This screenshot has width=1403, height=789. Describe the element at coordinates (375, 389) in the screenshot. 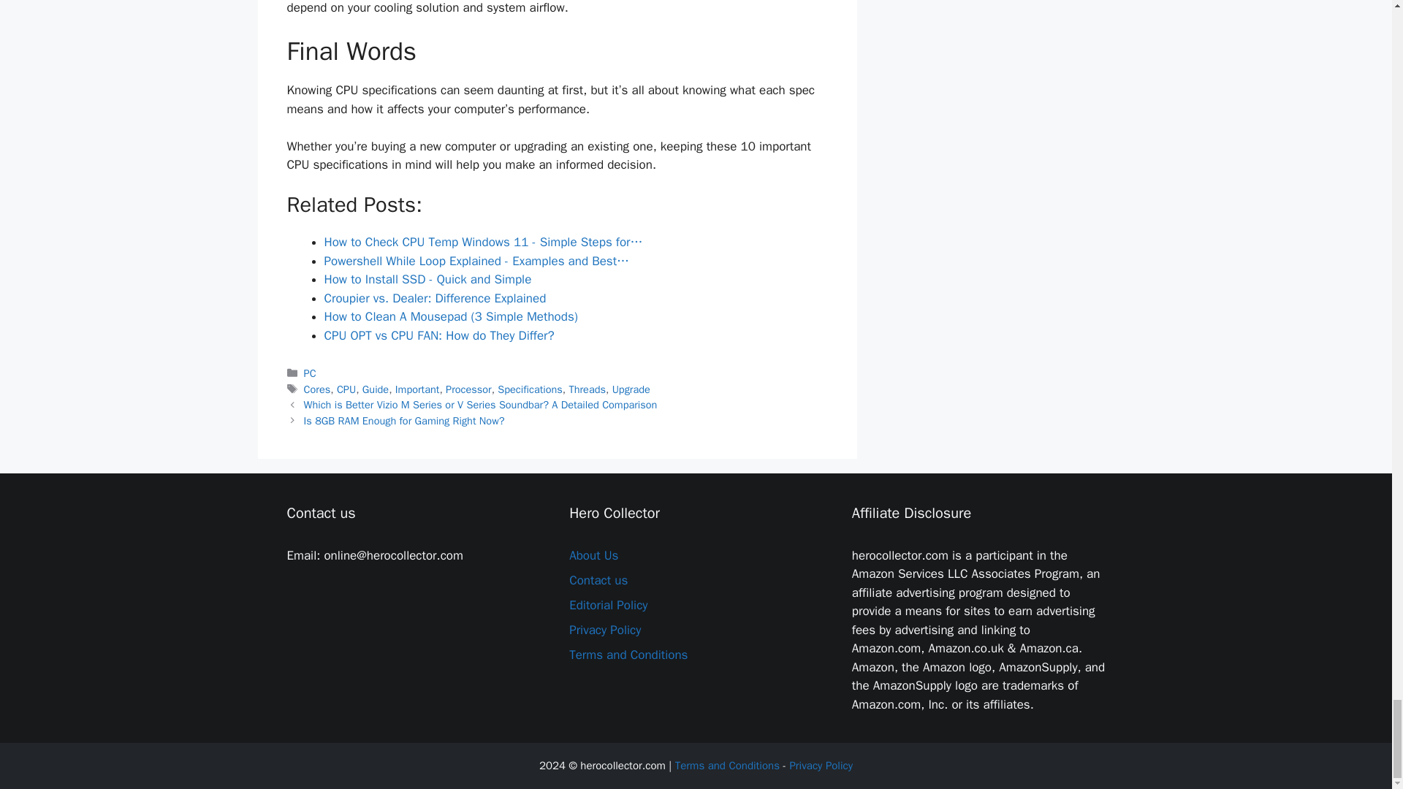

I see `Guide` at that location.